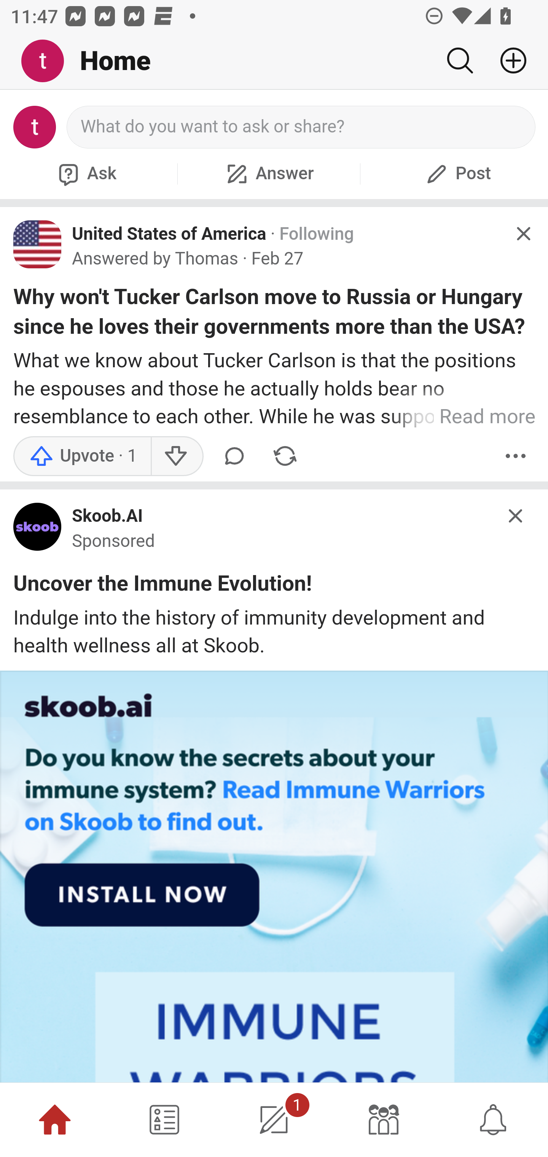 This screenshot has height=1157, width=548. Describe the element at coordinates (457, 174) in the screenshot. I see `Post` at that location.